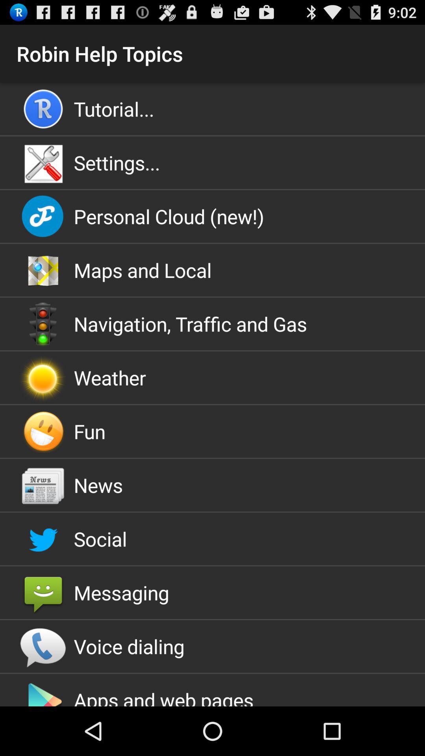 The image size is (425, 756). Describe the element at coordinates (213, 647) in the screenshot. I see `flip until the  voice dialing` at that location.